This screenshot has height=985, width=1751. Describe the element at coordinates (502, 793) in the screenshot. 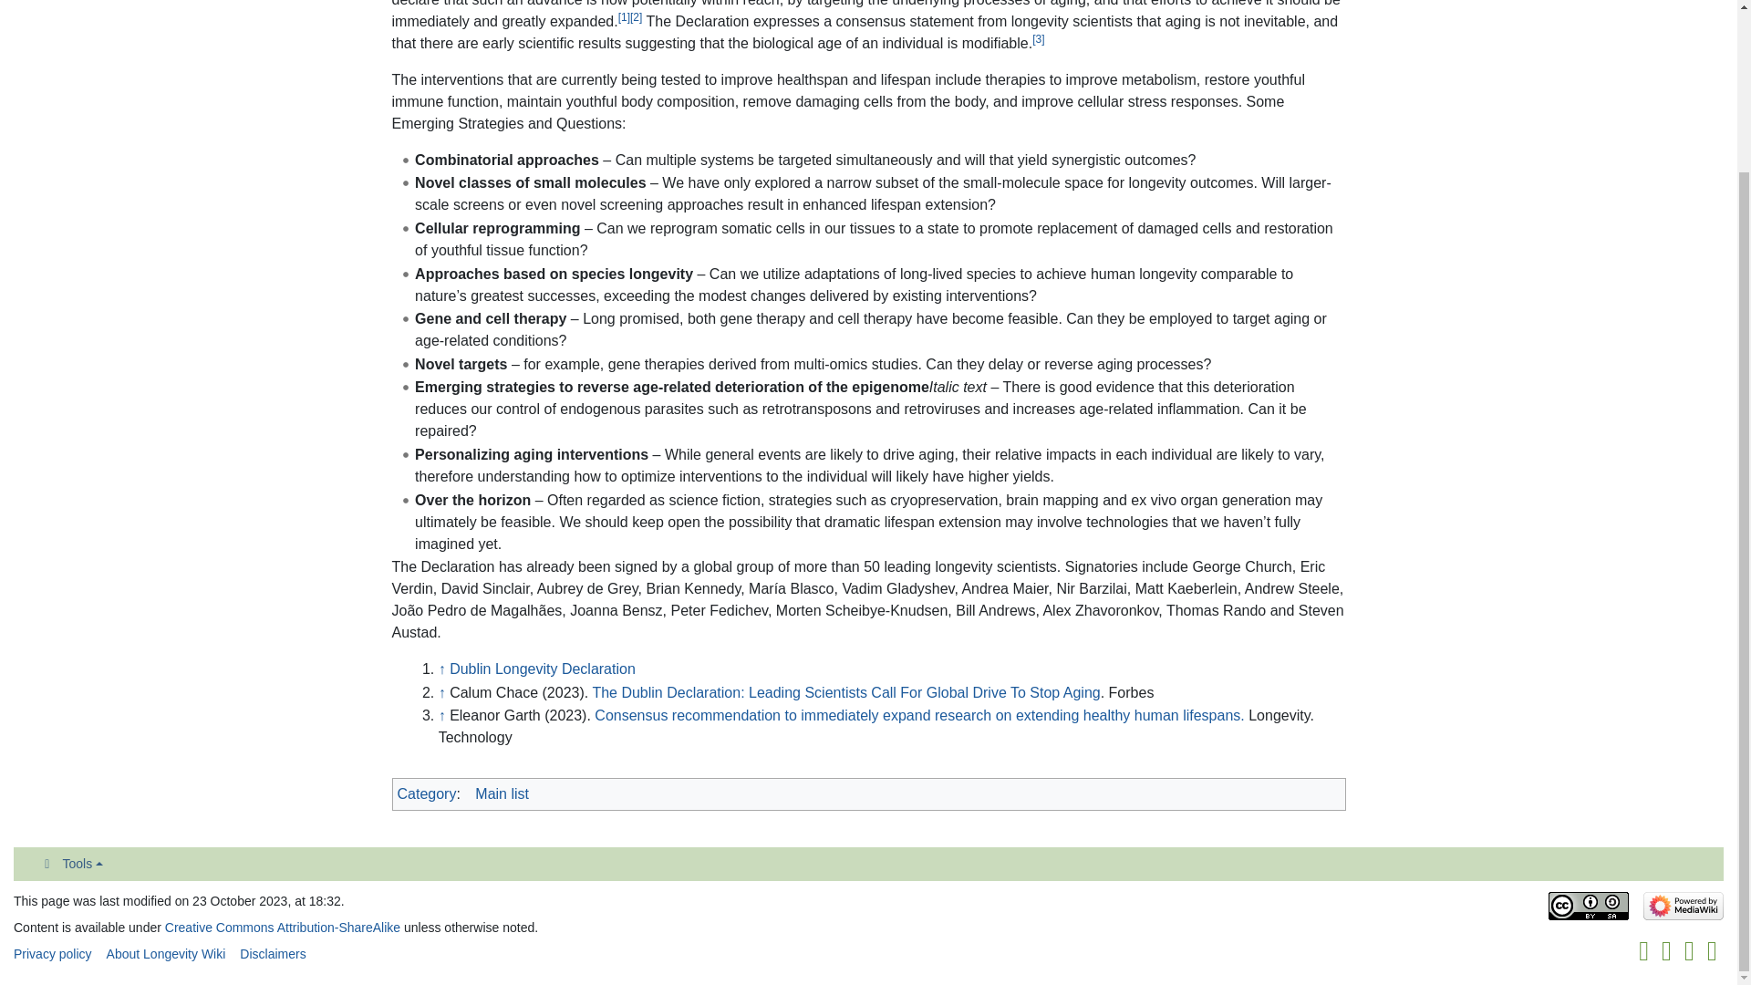

I see `Category:Main list` at that location.